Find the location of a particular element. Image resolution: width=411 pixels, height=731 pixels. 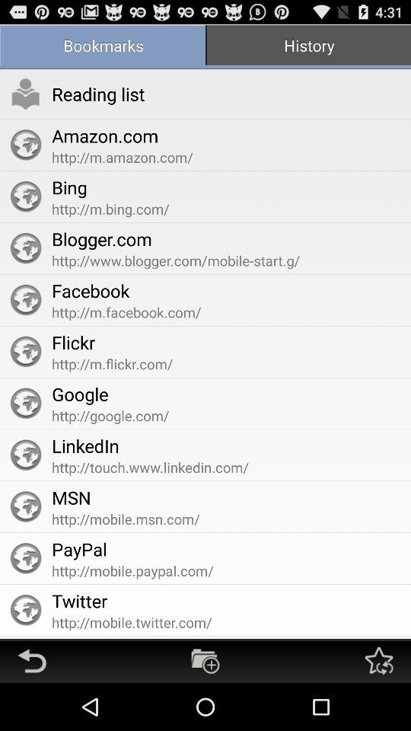

add bookmark is located at coordinates (205, 661).